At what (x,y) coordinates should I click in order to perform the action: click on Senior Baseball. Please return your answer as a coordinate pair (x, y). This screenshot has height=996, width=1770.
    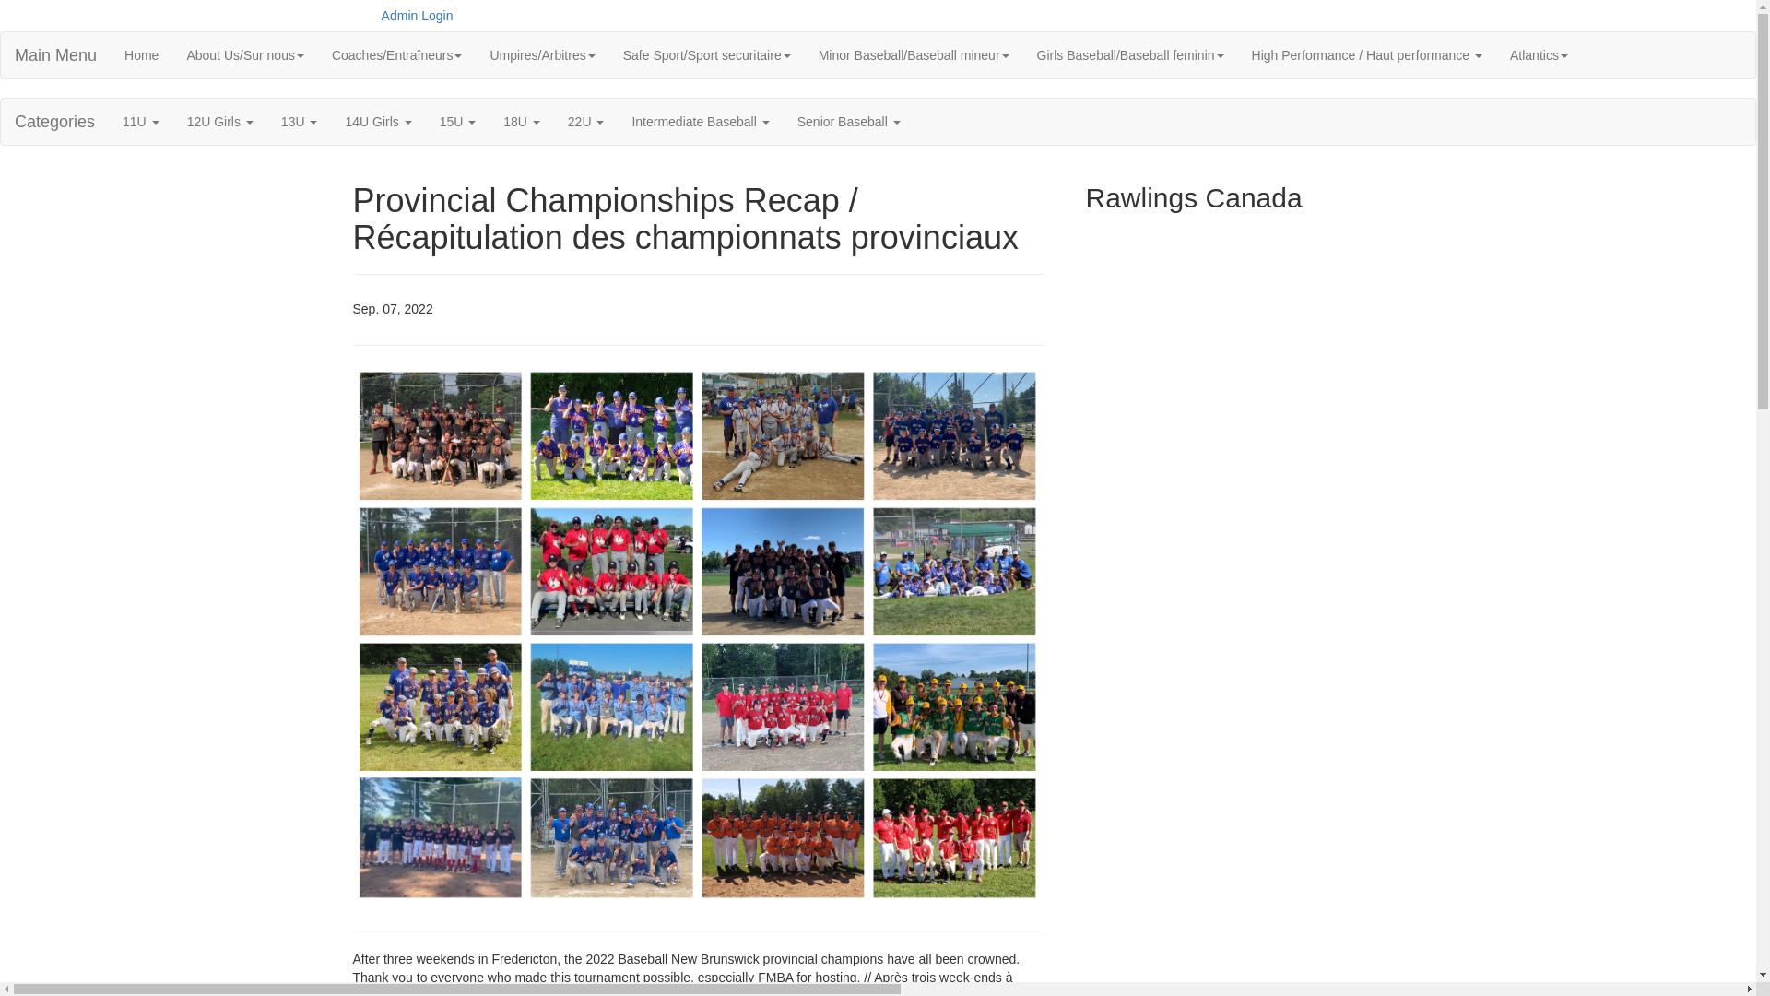
    Looking at the image, I should click on (849, 122).